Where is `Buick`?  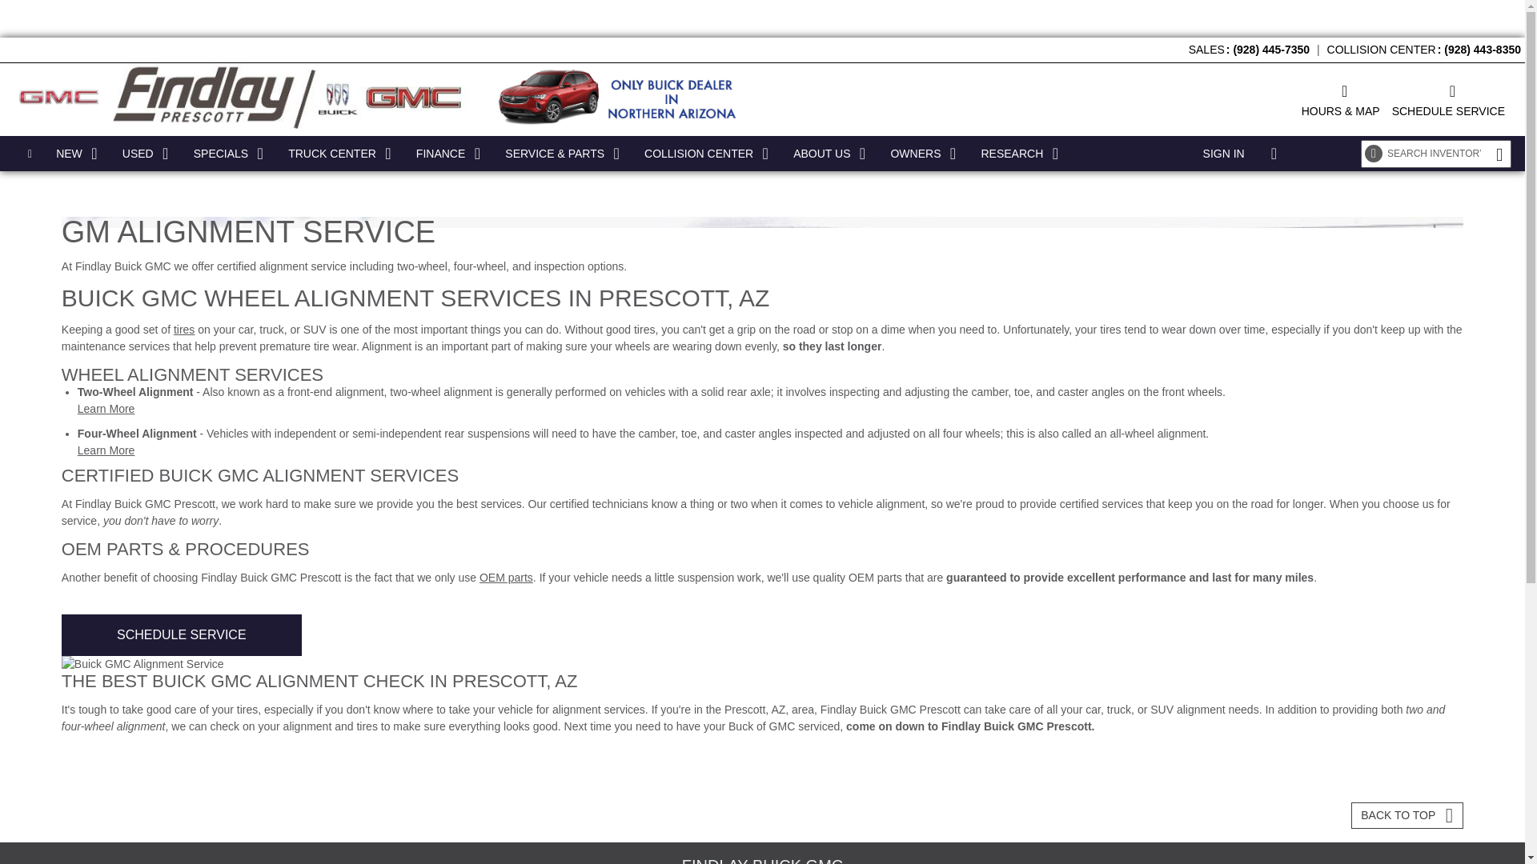
Buick is located at coordinates (58, 97).